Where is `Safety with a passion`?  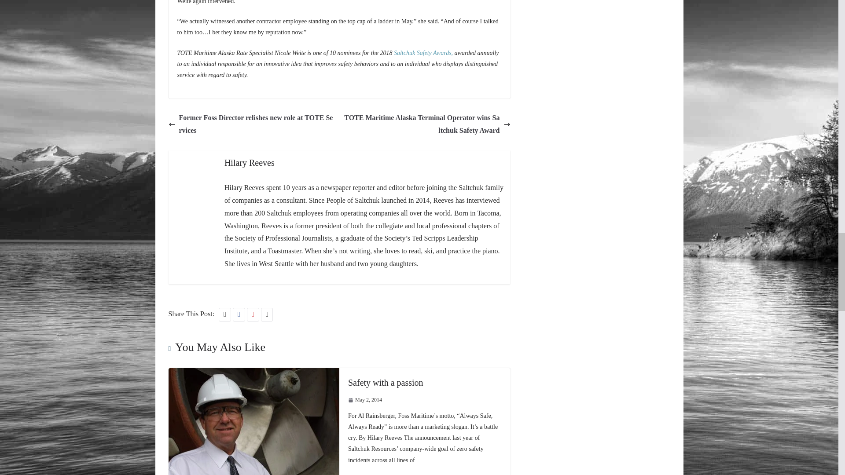
Safety with a passion is located at coordinates (253, 374).